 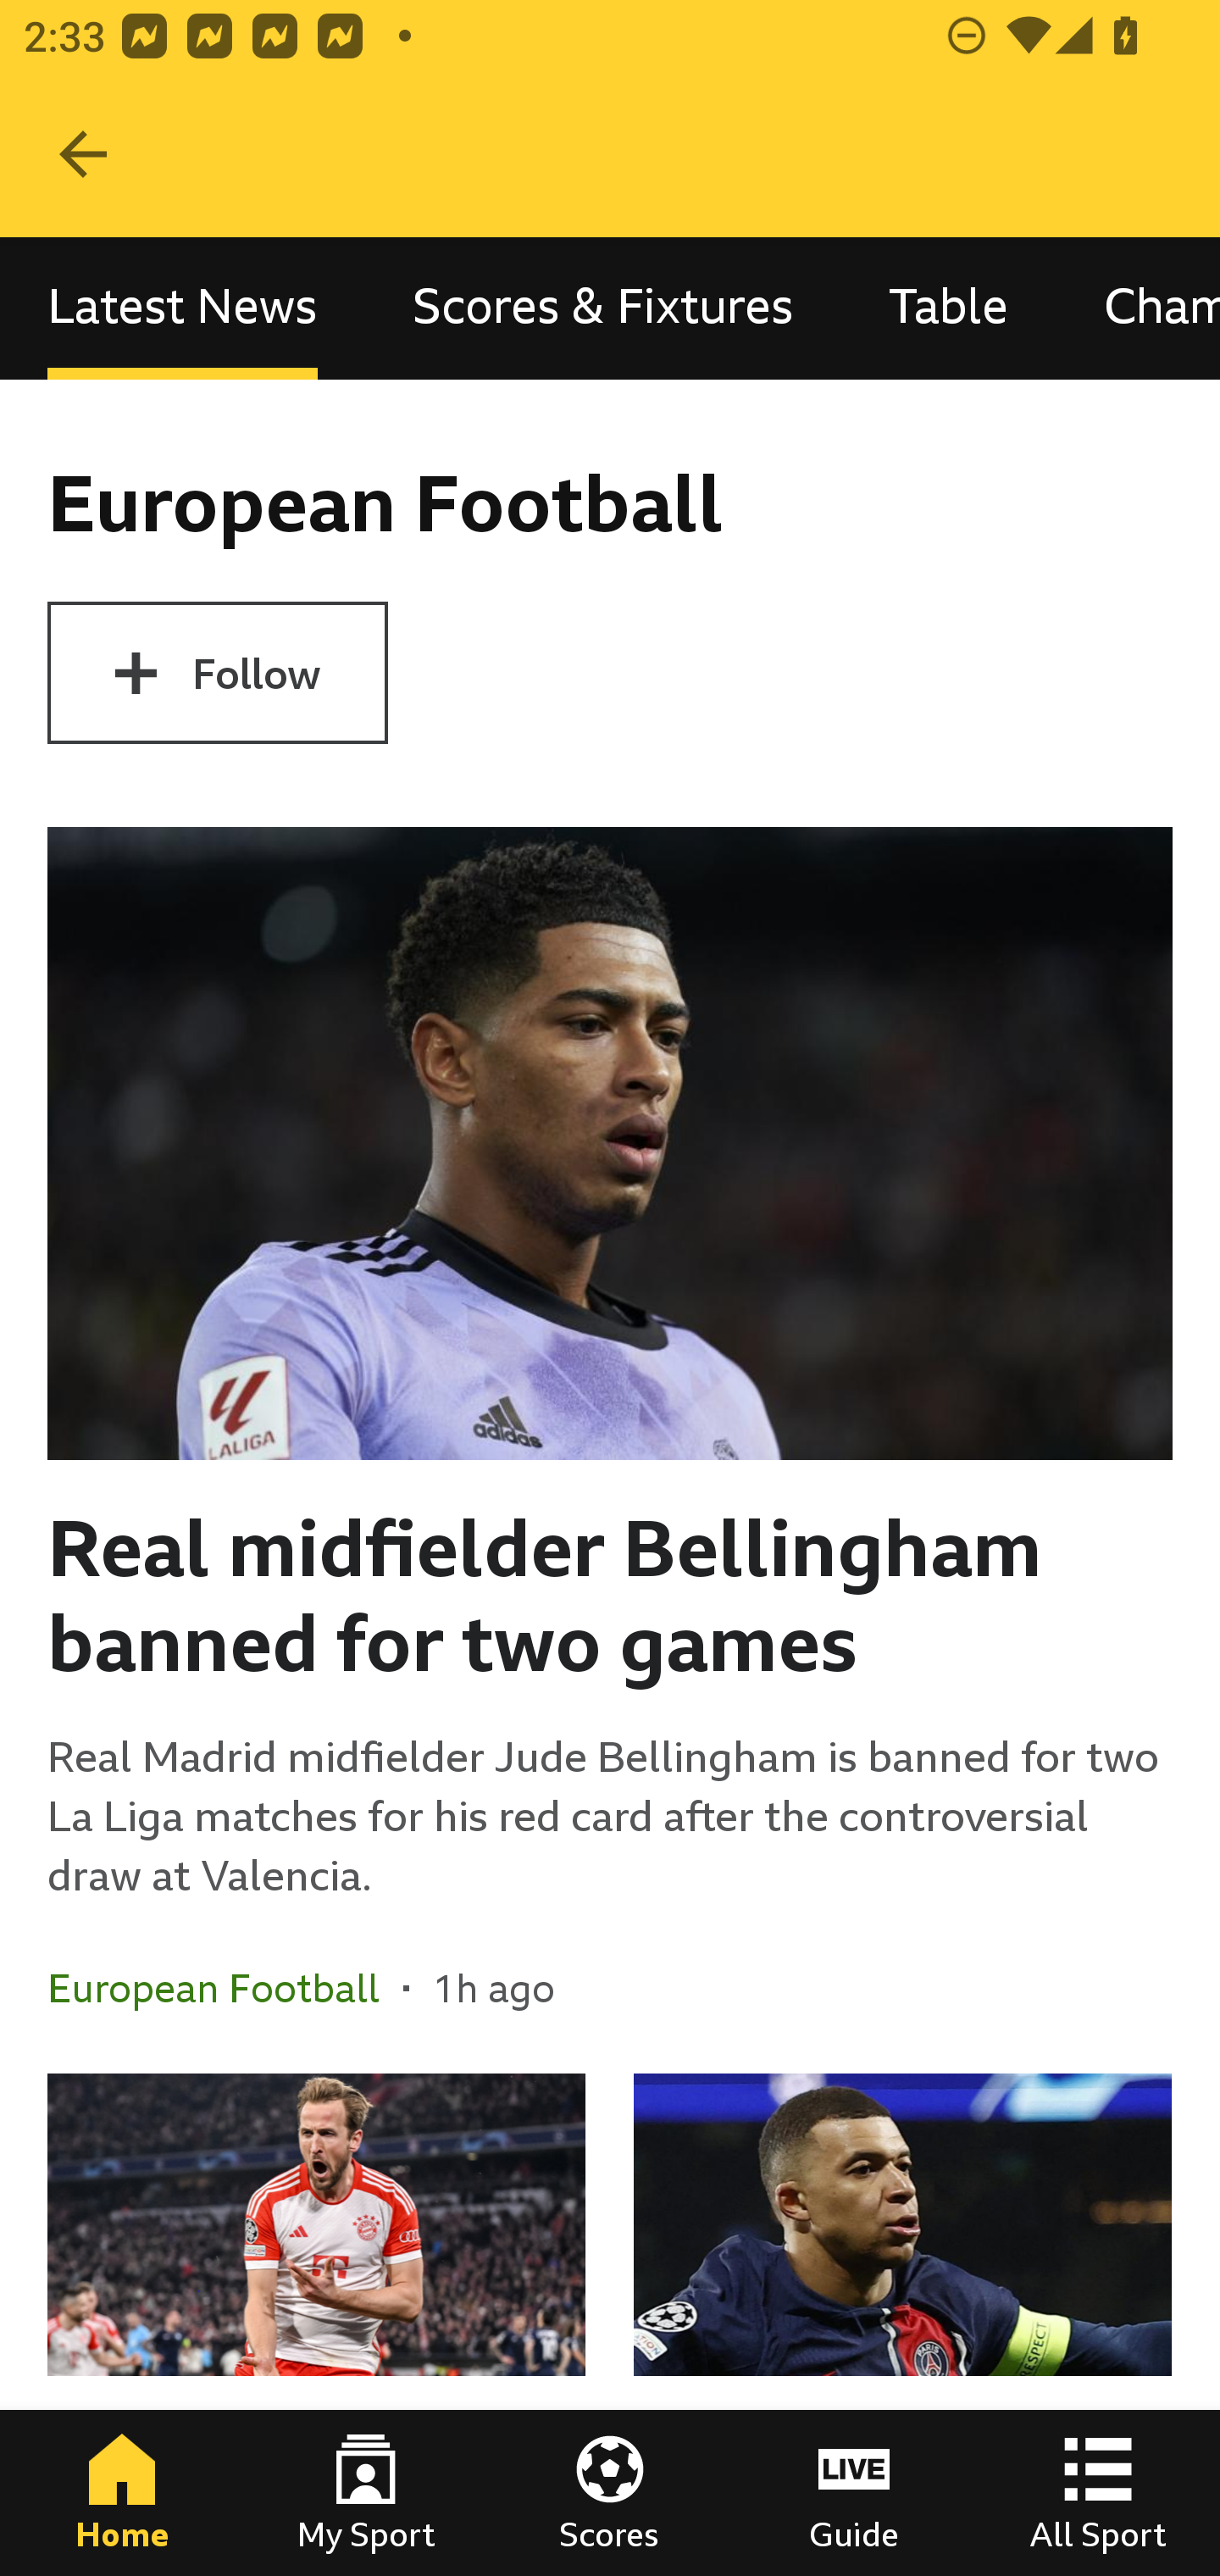 What do you see at coordinates (366, 2493) in the screenshot?
I see `My Sport` at bounding box center [366, 2493].